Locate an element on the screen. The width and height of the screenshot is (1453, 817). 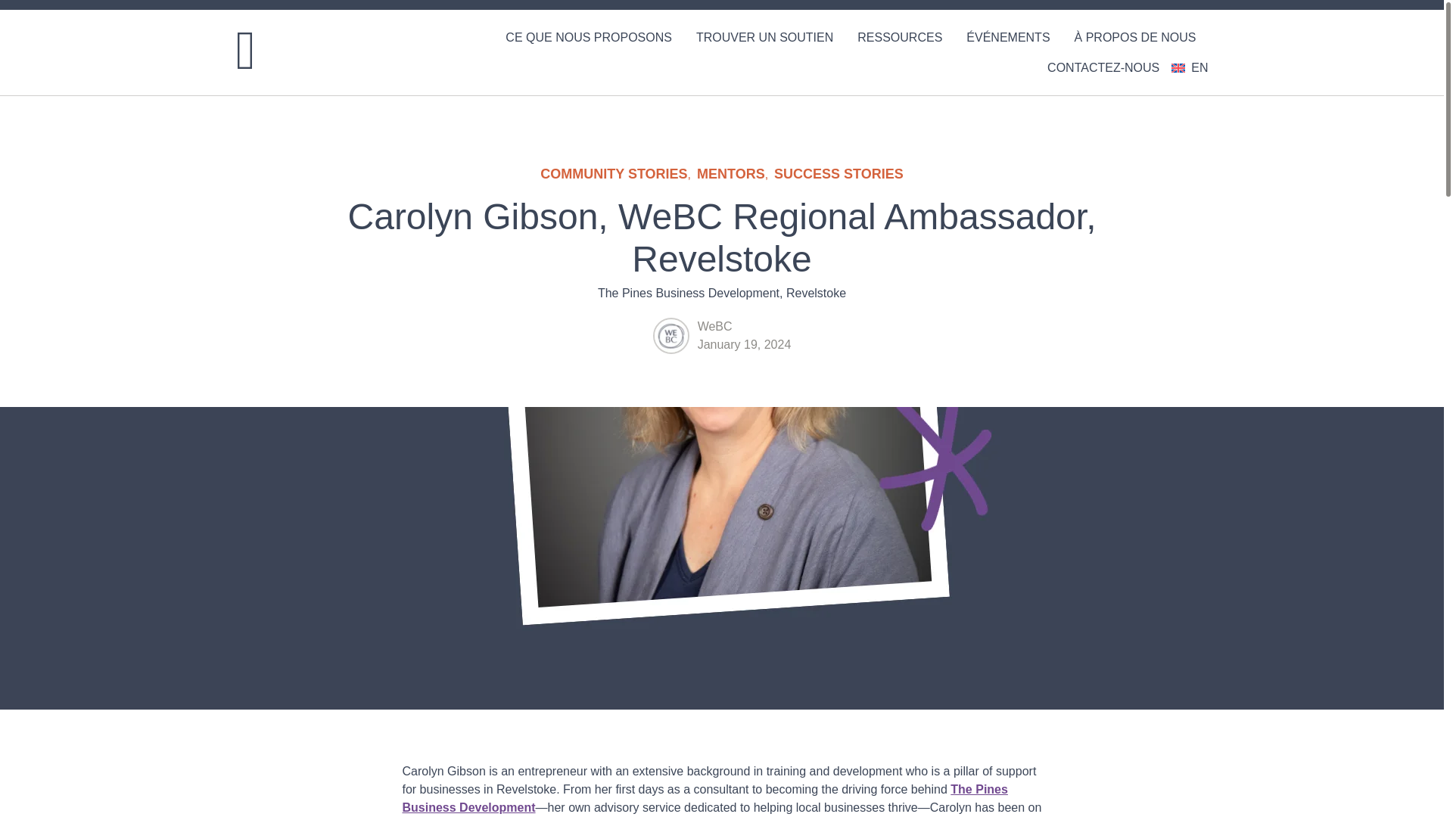
TROUVER UN SOUTIEN is located at coordinates (764, 38).